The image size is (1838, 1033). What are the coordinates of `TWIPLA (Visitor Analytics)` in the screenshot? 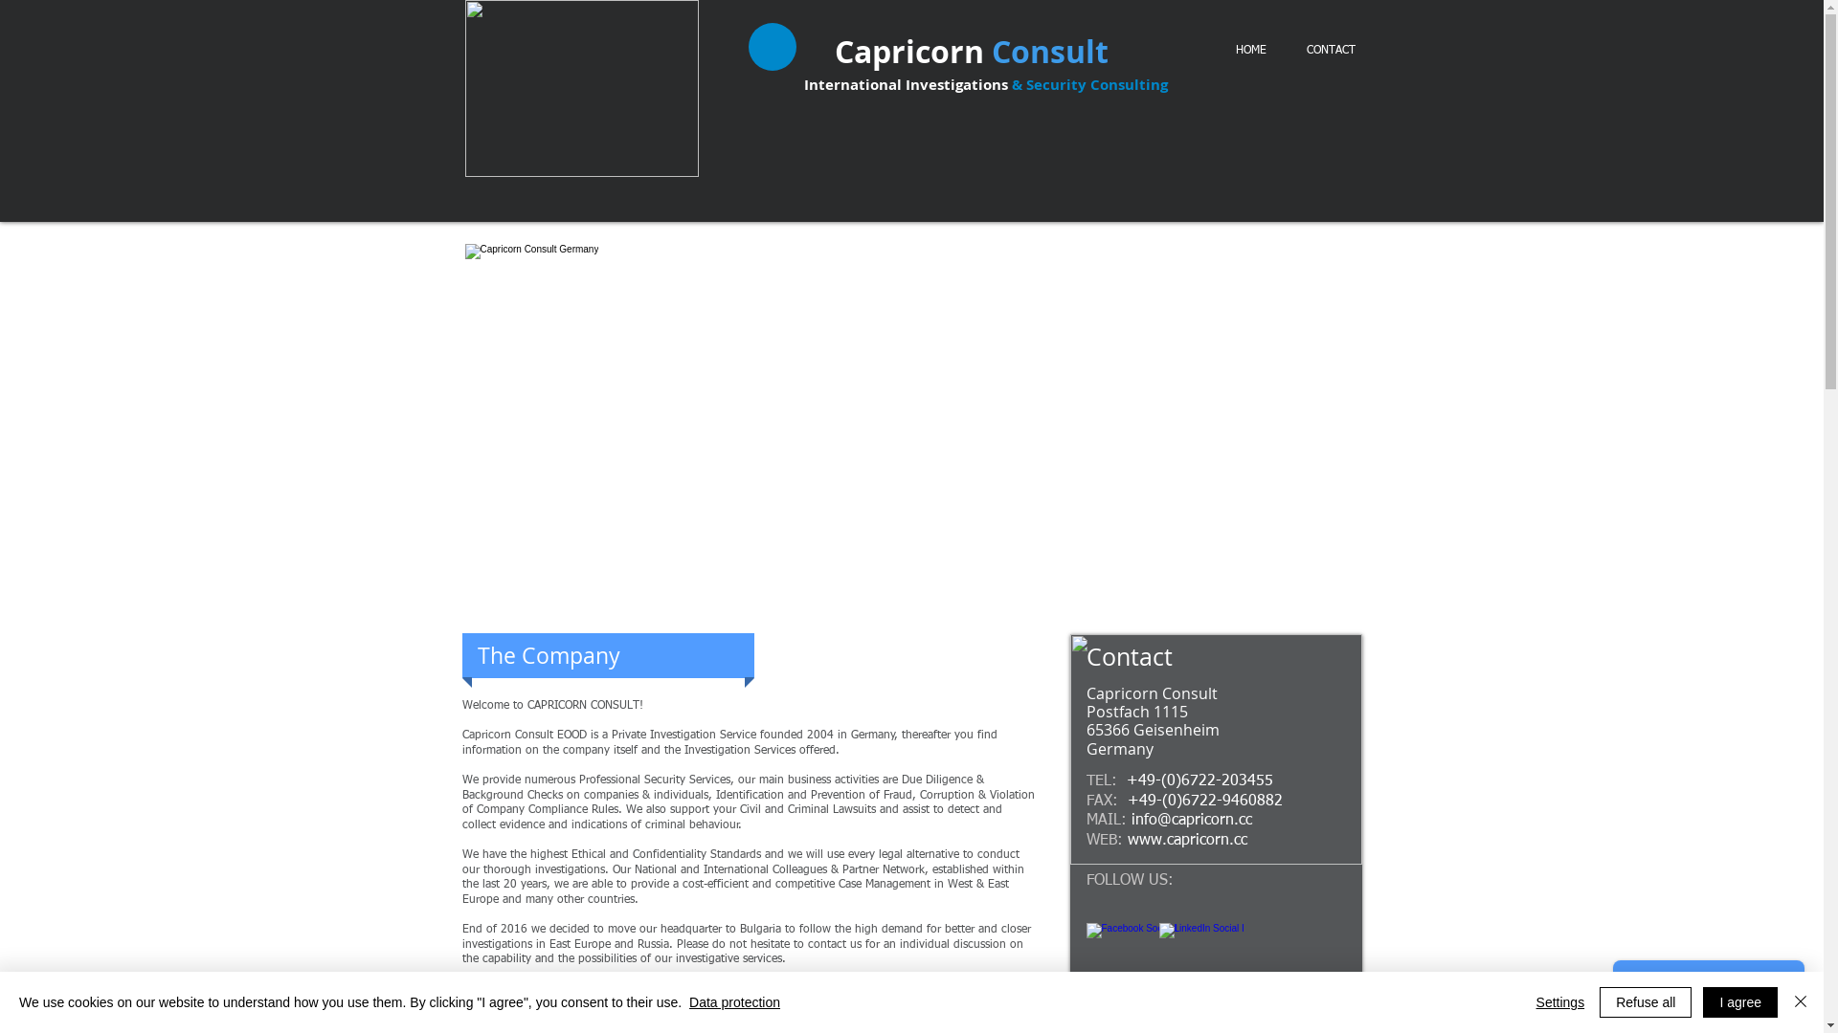 It's located at (919, 409).